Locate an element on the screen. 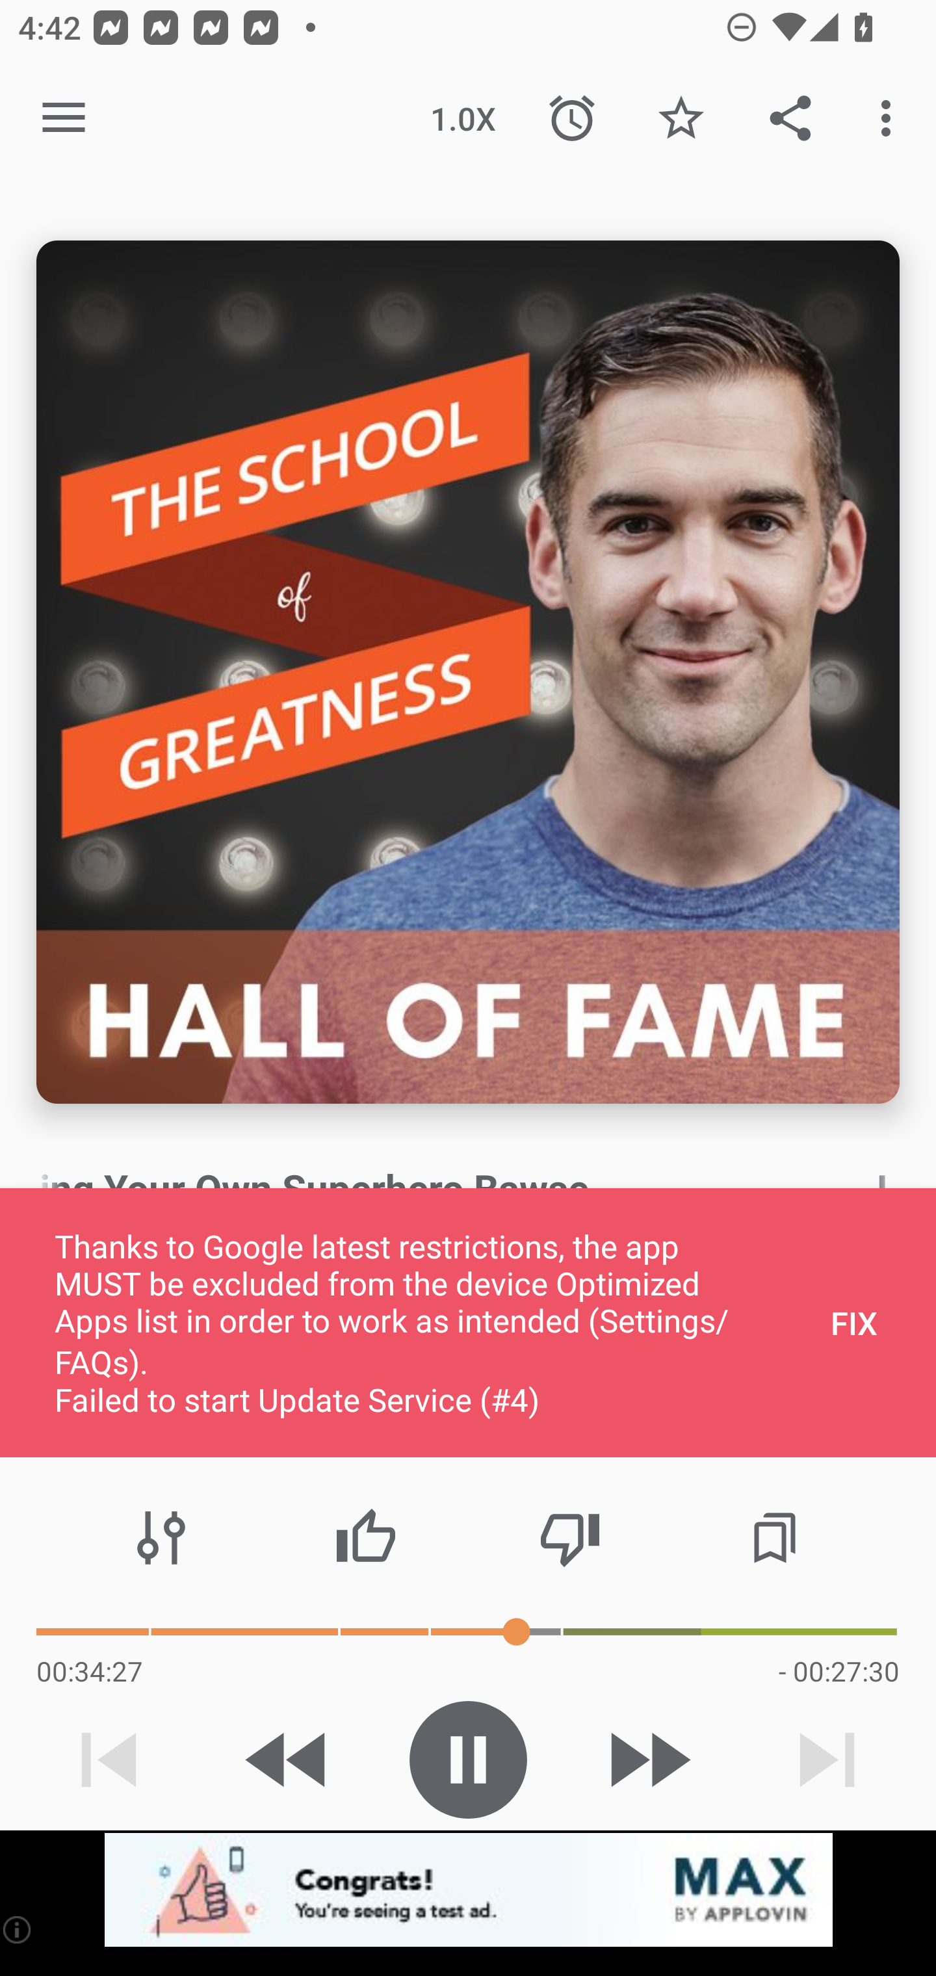 The image size is (936, 1976). Sleep Timer is located at coordinates (572, 118).